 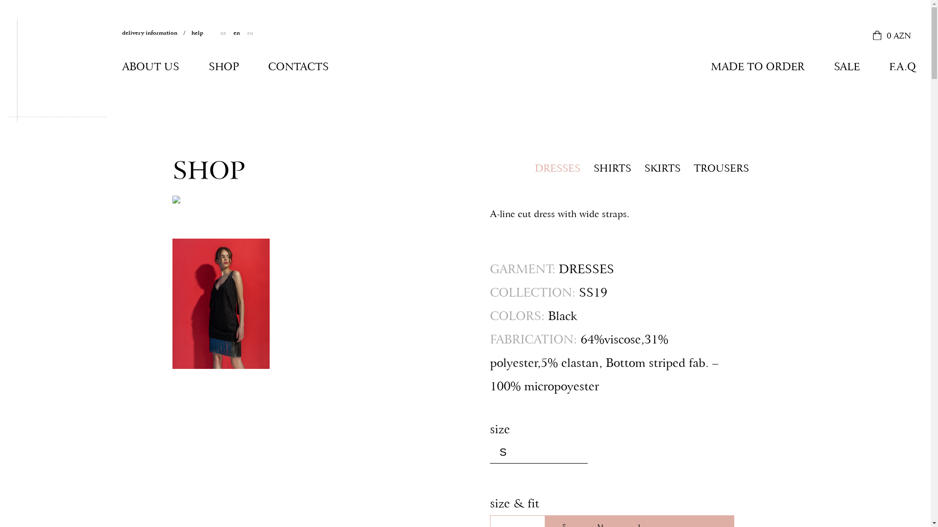 What do you see at coordinates (250, 33) in the screenshot?
I see `ru` at bounding box center [250, 33].